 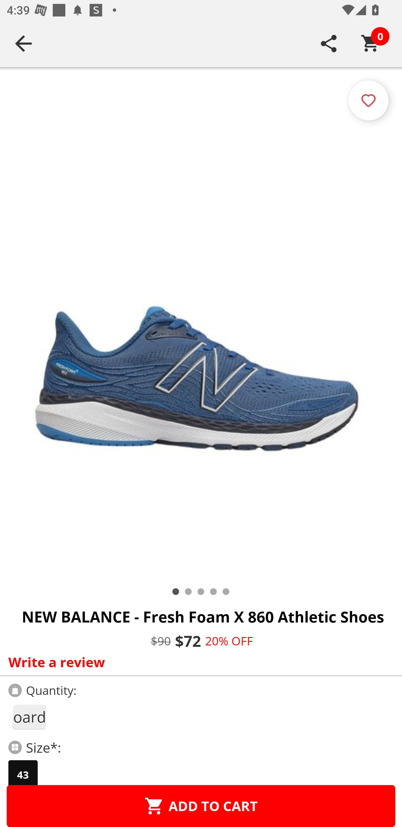 I want to click on ADD TO CART, so click(x=201, y=806).